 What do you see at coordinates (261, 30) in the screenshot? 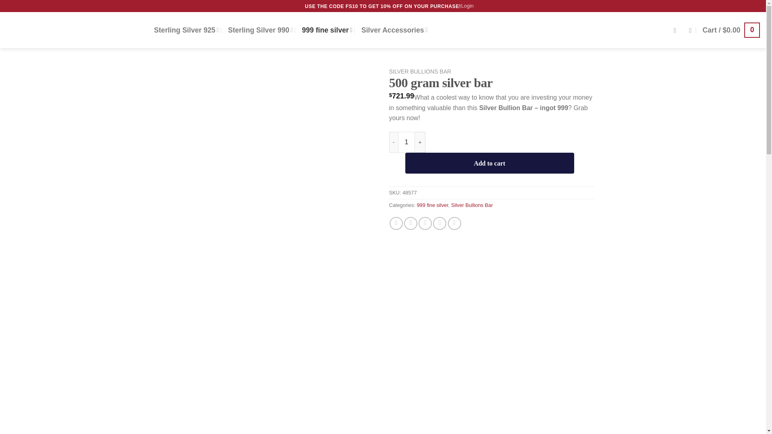
I see `Sterling Silver 990` at bounding box center [261, 30].